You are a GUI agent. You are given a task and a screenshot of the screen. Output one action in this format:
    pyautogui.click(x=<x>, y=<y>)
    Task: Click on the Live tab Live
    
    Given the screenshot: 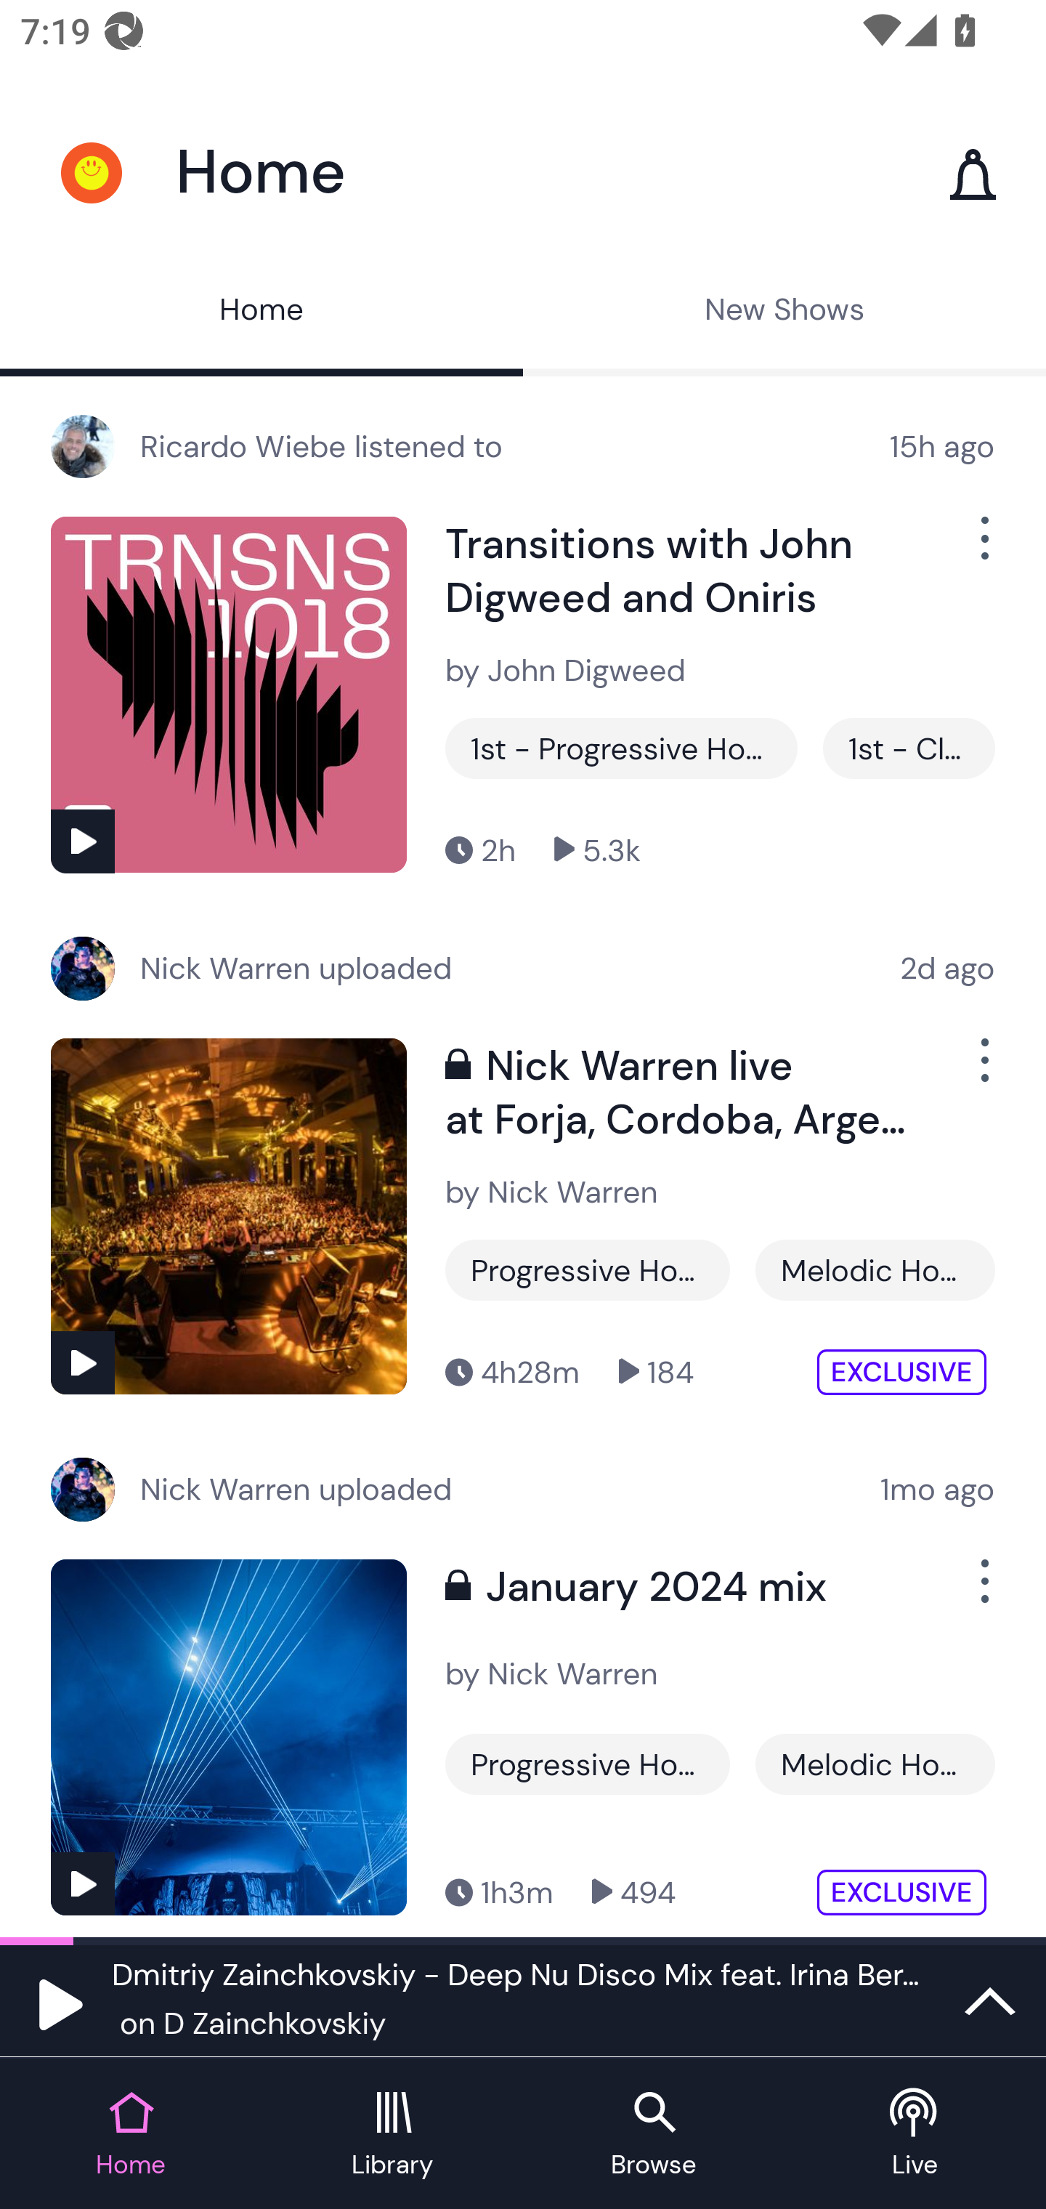 What is the action you would take?
    pyautogui.click(x=915, y=2135)
    